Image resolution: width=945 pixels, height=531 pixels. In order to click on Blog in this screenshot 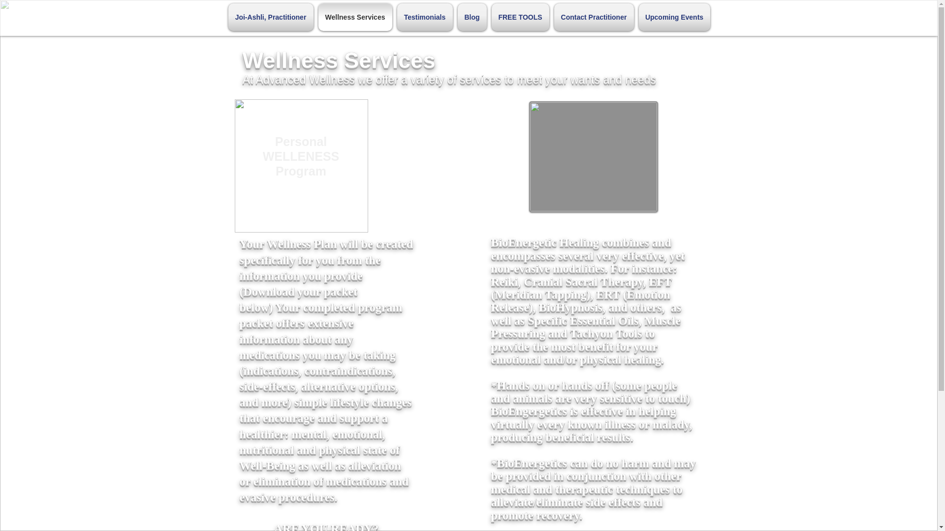, I will do `click(472, 17)`.